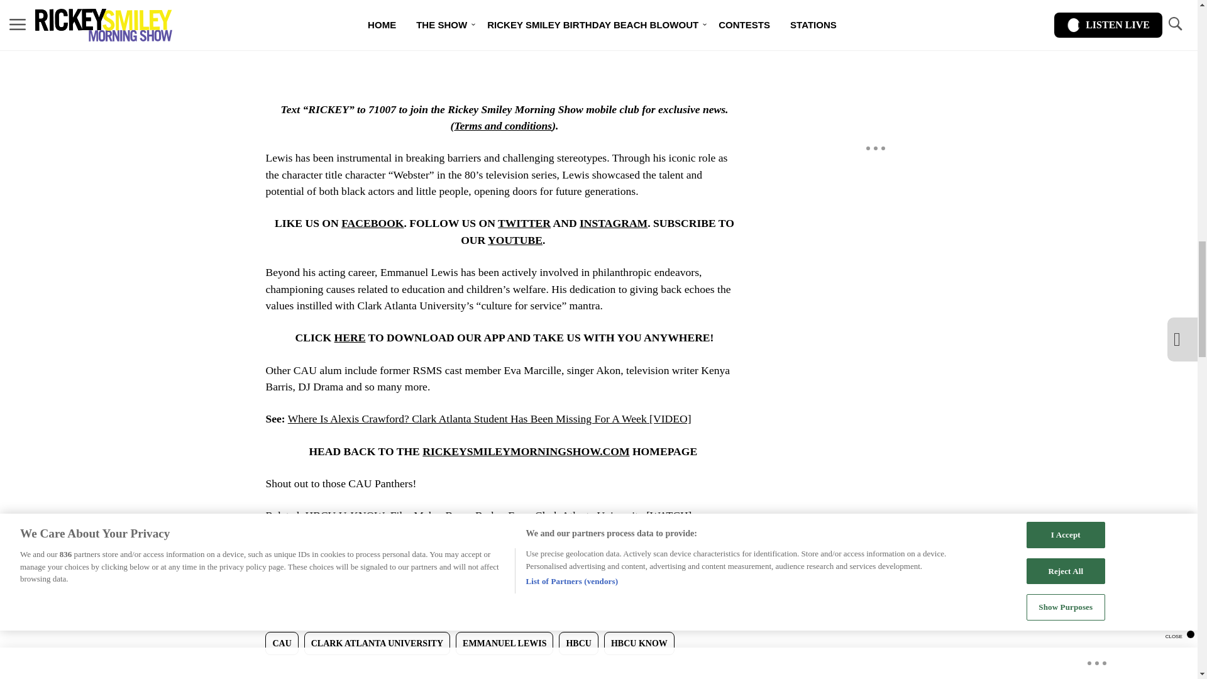  Describe the element at coordinates (350, 337) in the screenshot. I see `HERE` at that location.